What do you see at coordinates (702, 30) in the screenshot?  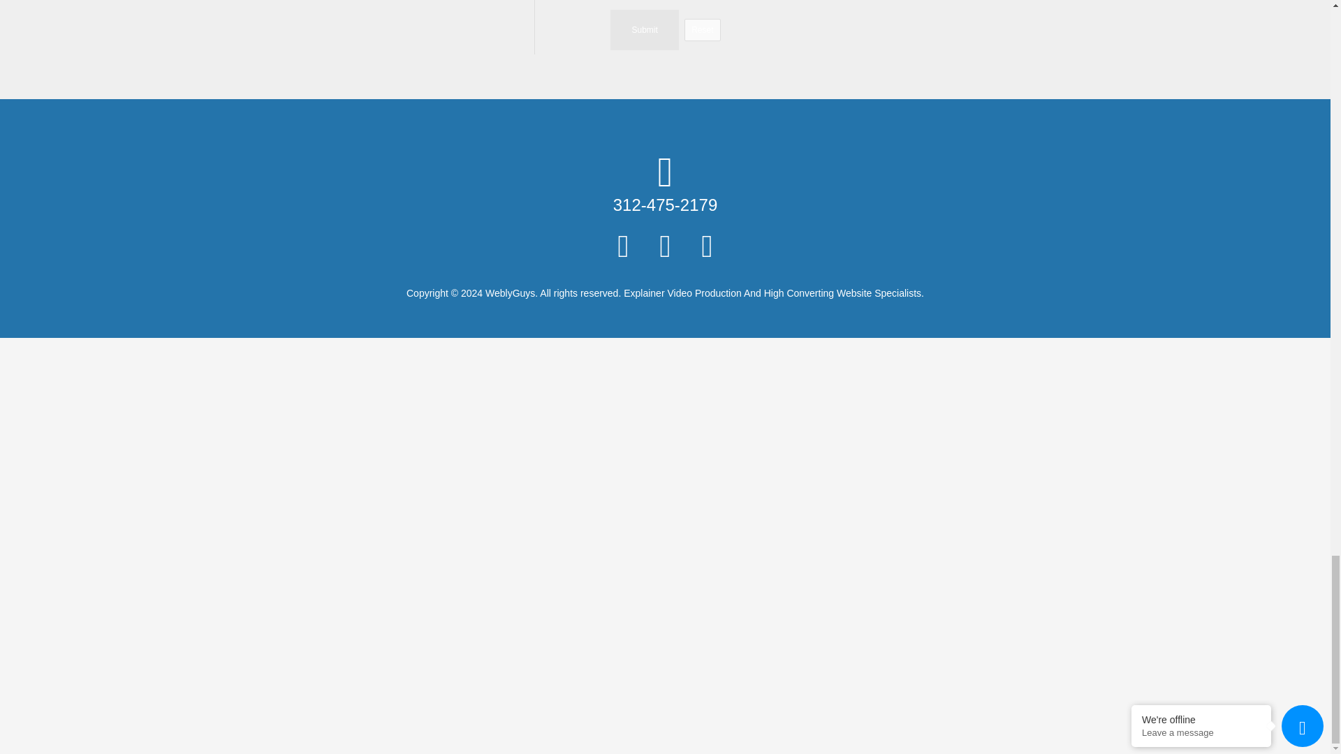 I see `Reset` at bounding box center [702, 30].